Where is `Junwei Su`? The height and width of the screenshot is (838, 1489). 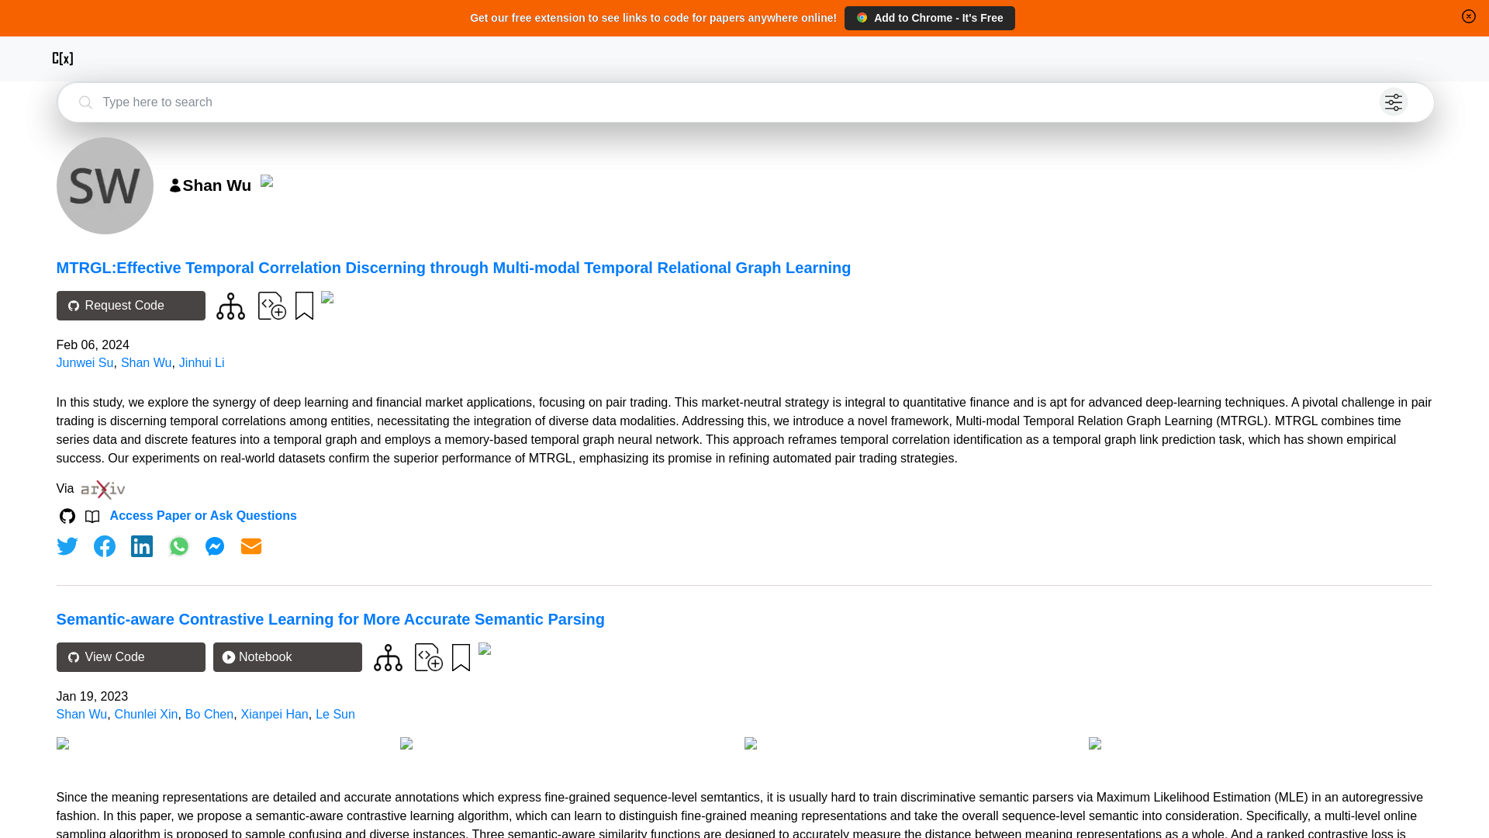
Junwei Su is located at coordinates (85, 363).